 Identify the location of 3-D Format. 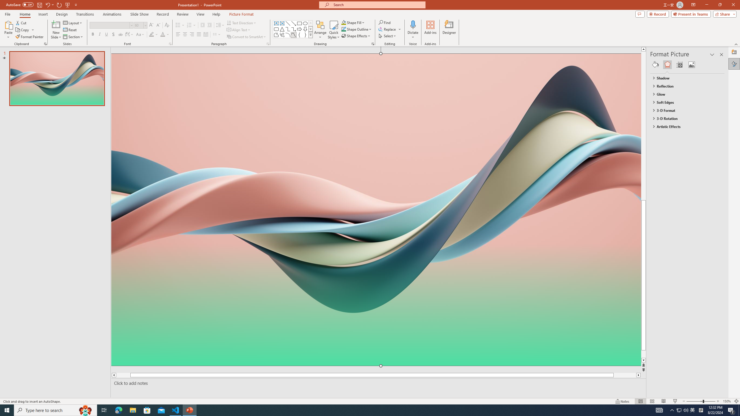
(684, 110).